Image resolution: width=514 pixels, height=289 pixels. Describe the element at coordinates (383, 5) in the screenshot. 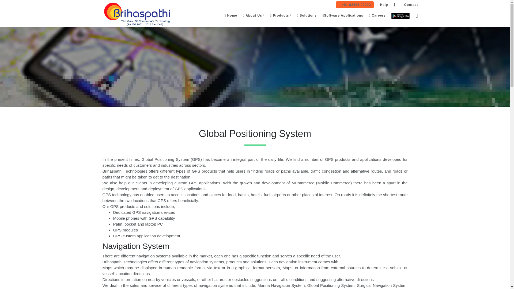

I see `Help` at that location.